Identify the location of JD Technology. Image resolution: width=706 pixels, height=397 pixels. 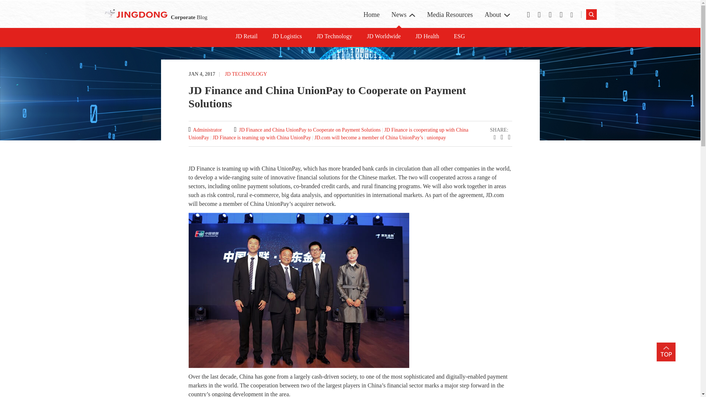
(334, 36).